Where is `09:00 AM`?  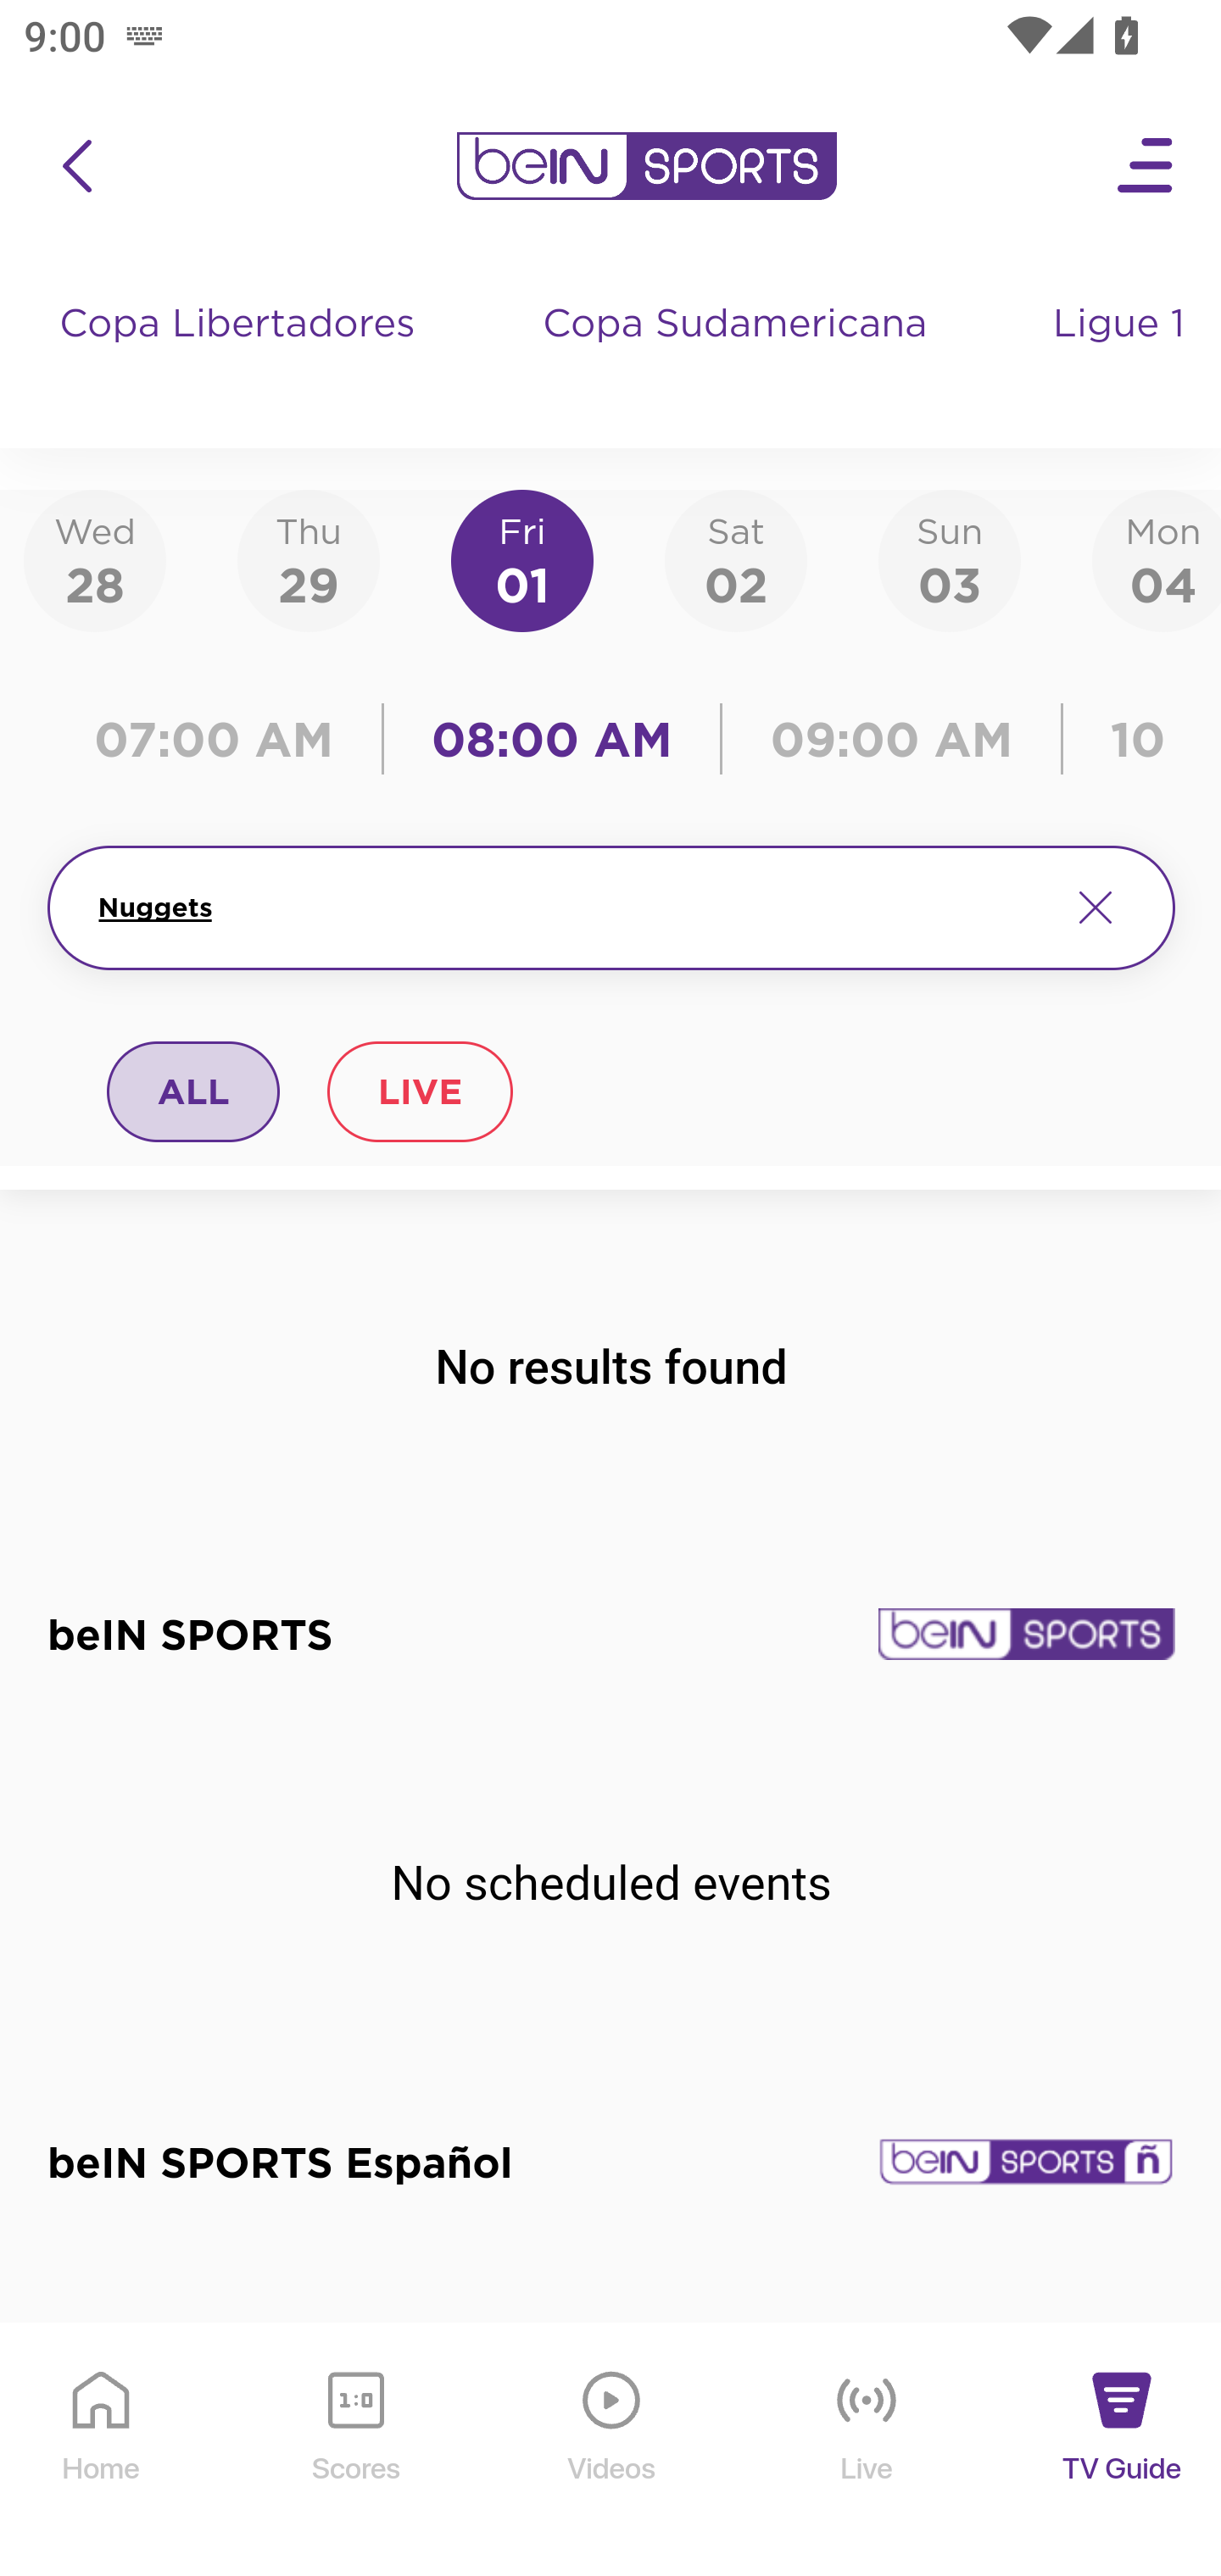 09:00 AM is located at coordinates (892, 739).